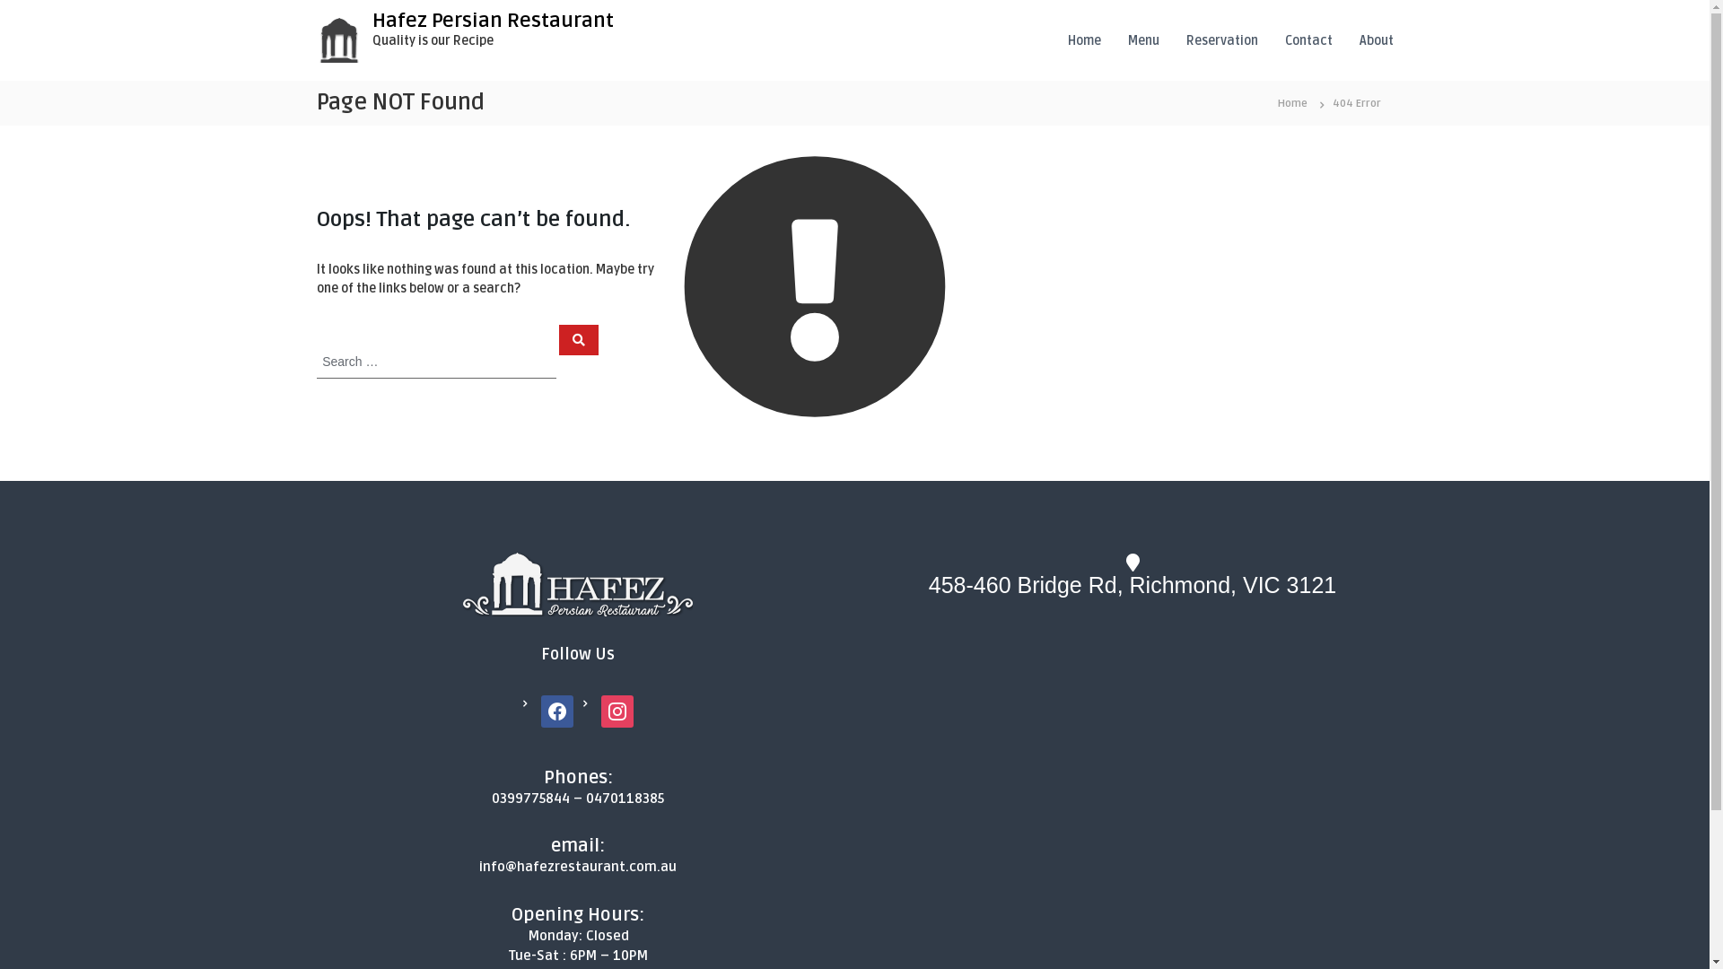  Describe the element at coordinates (1084, 39) in the screenshot. I see `Home` at that location.